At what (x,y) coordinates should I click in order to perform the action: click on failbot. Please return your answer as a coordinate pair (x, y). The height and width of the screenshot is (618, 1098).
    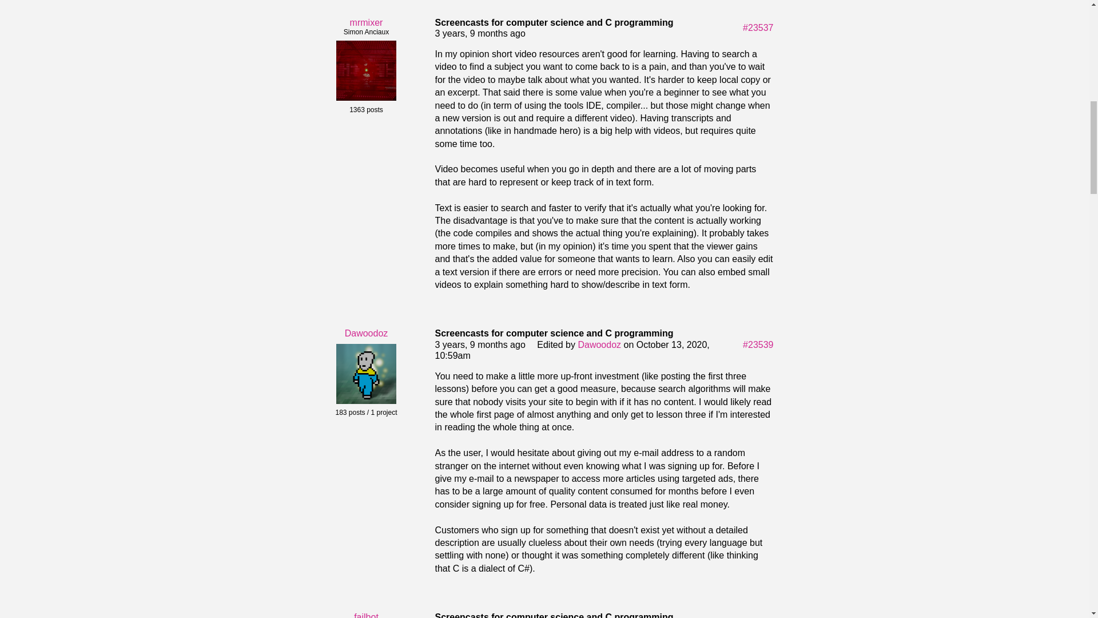
    Looking at the image, I should click on (366, 615).